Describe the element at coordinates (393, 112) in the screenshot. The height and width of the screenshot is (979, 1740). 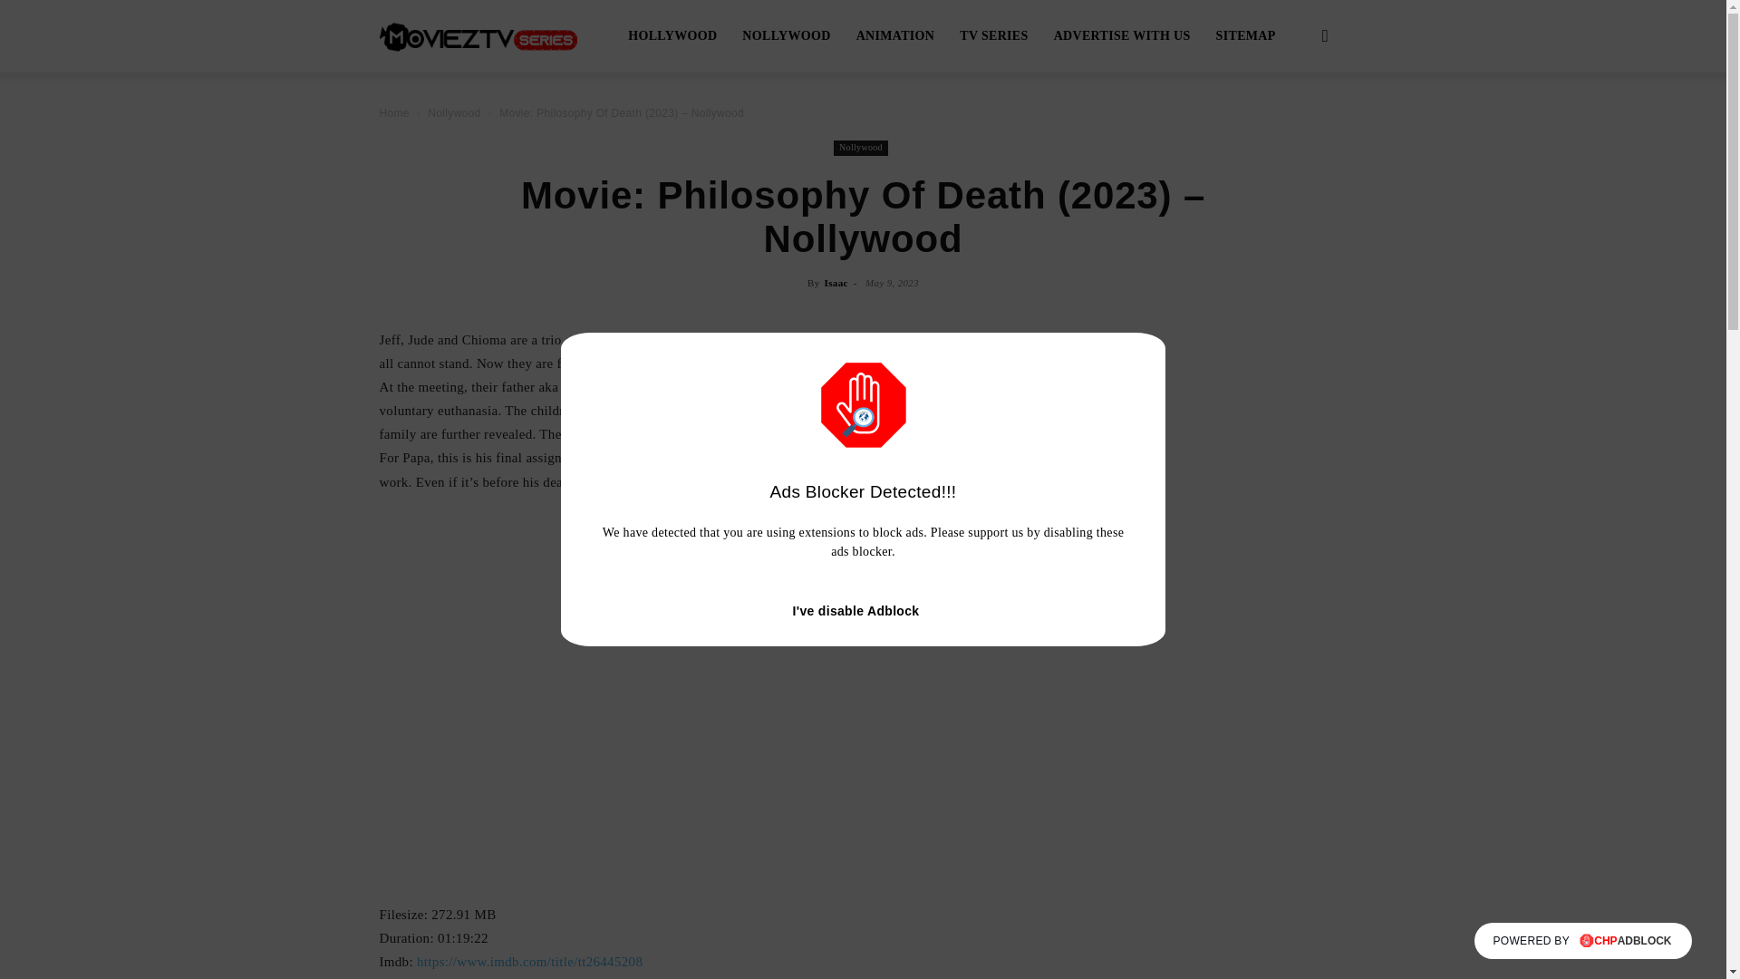
I see `Home` at that location.